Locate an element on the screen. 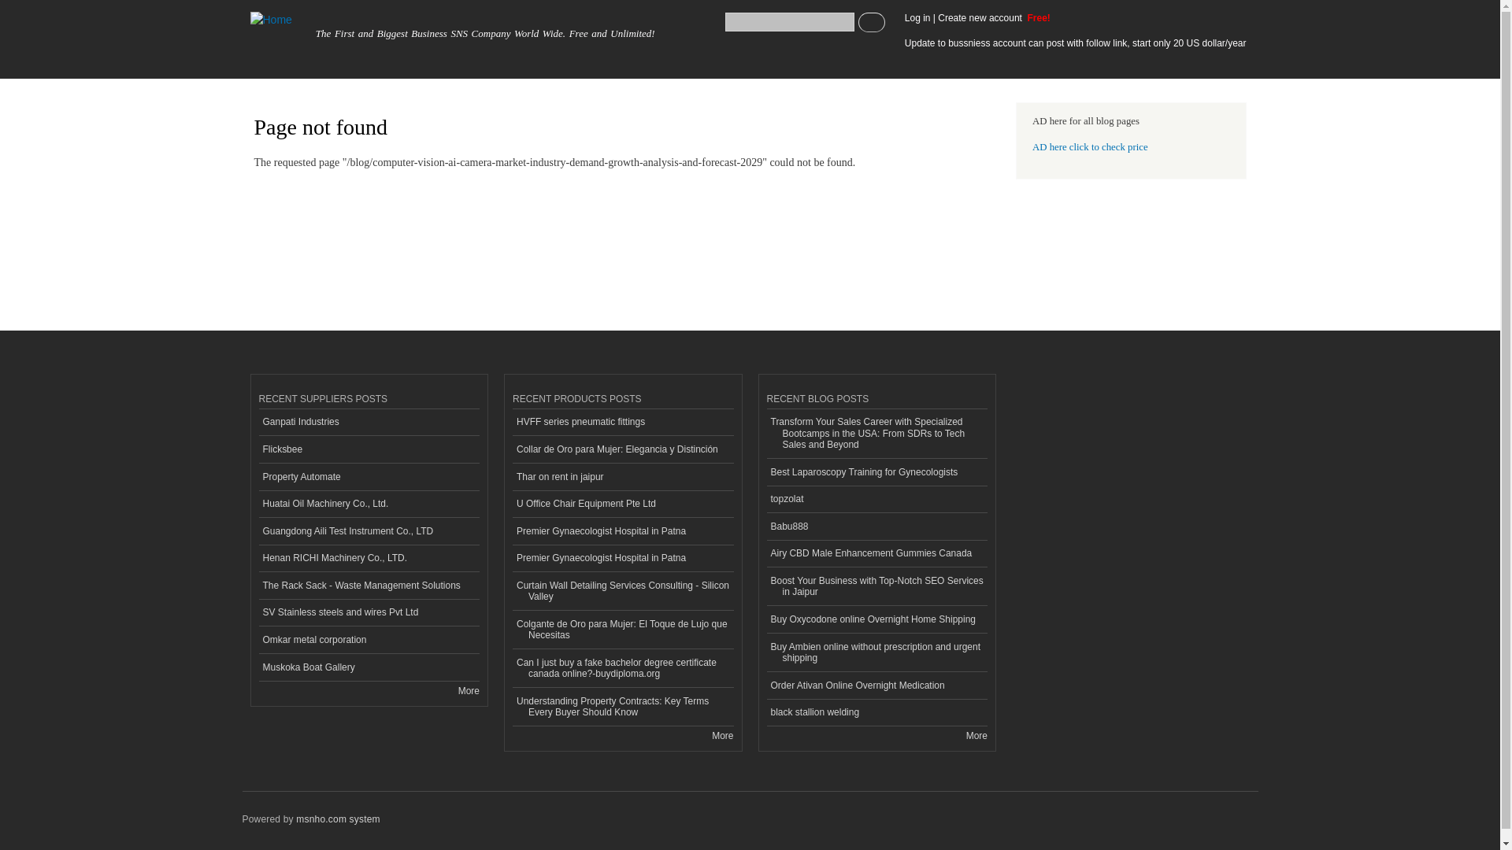  Premier Gynaecologist Hospital in Patna is located at coordinates (622, 531).